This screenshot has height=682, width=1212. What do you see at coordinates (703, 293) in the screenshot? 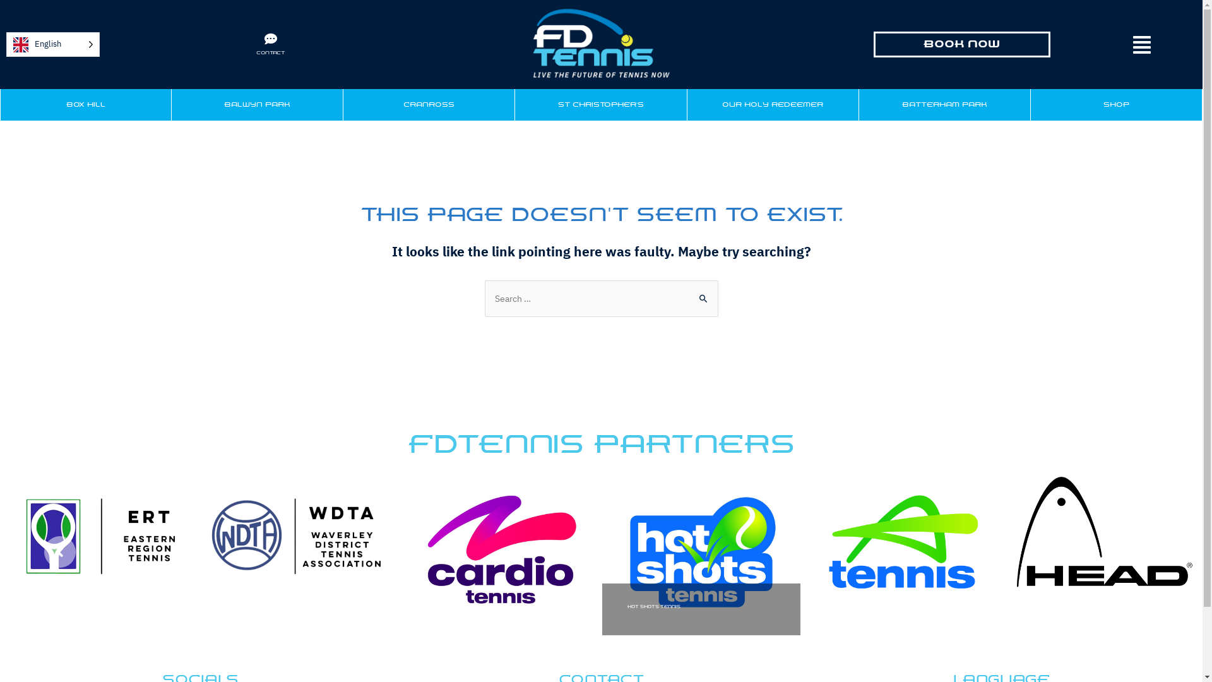
I see `Search` at bounding box center [703, 293].